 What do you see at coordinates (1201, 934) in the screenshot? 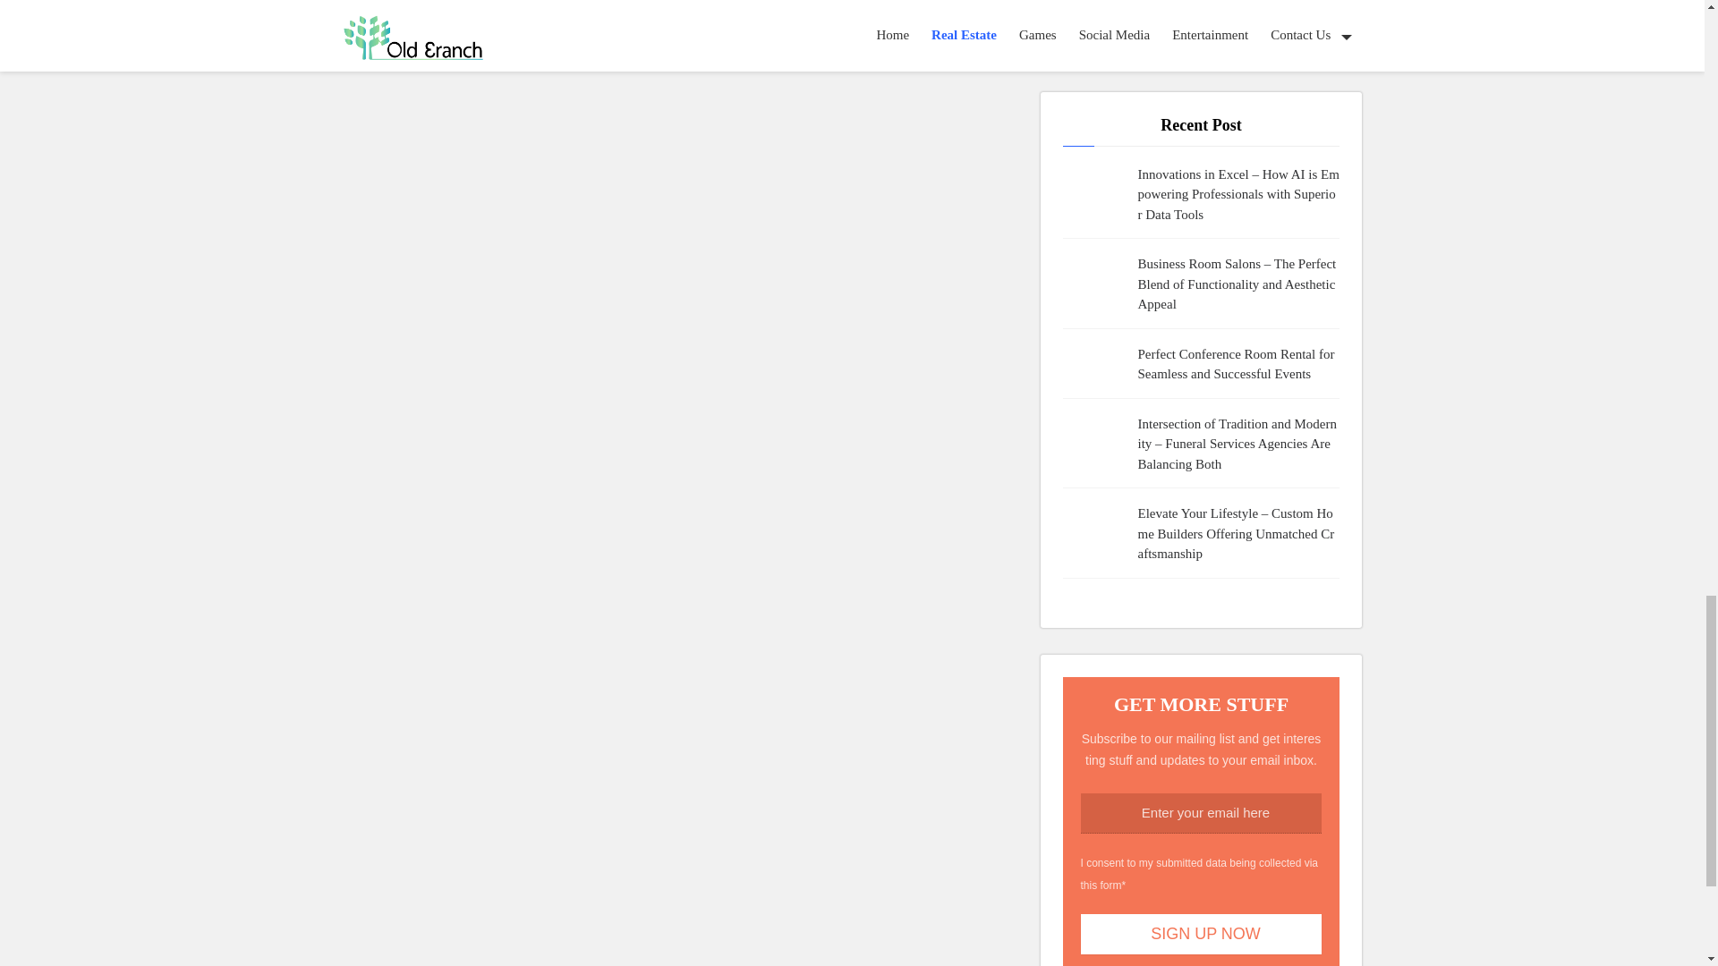
I see `Sign Up Now` at bounding box center [1201, 934].